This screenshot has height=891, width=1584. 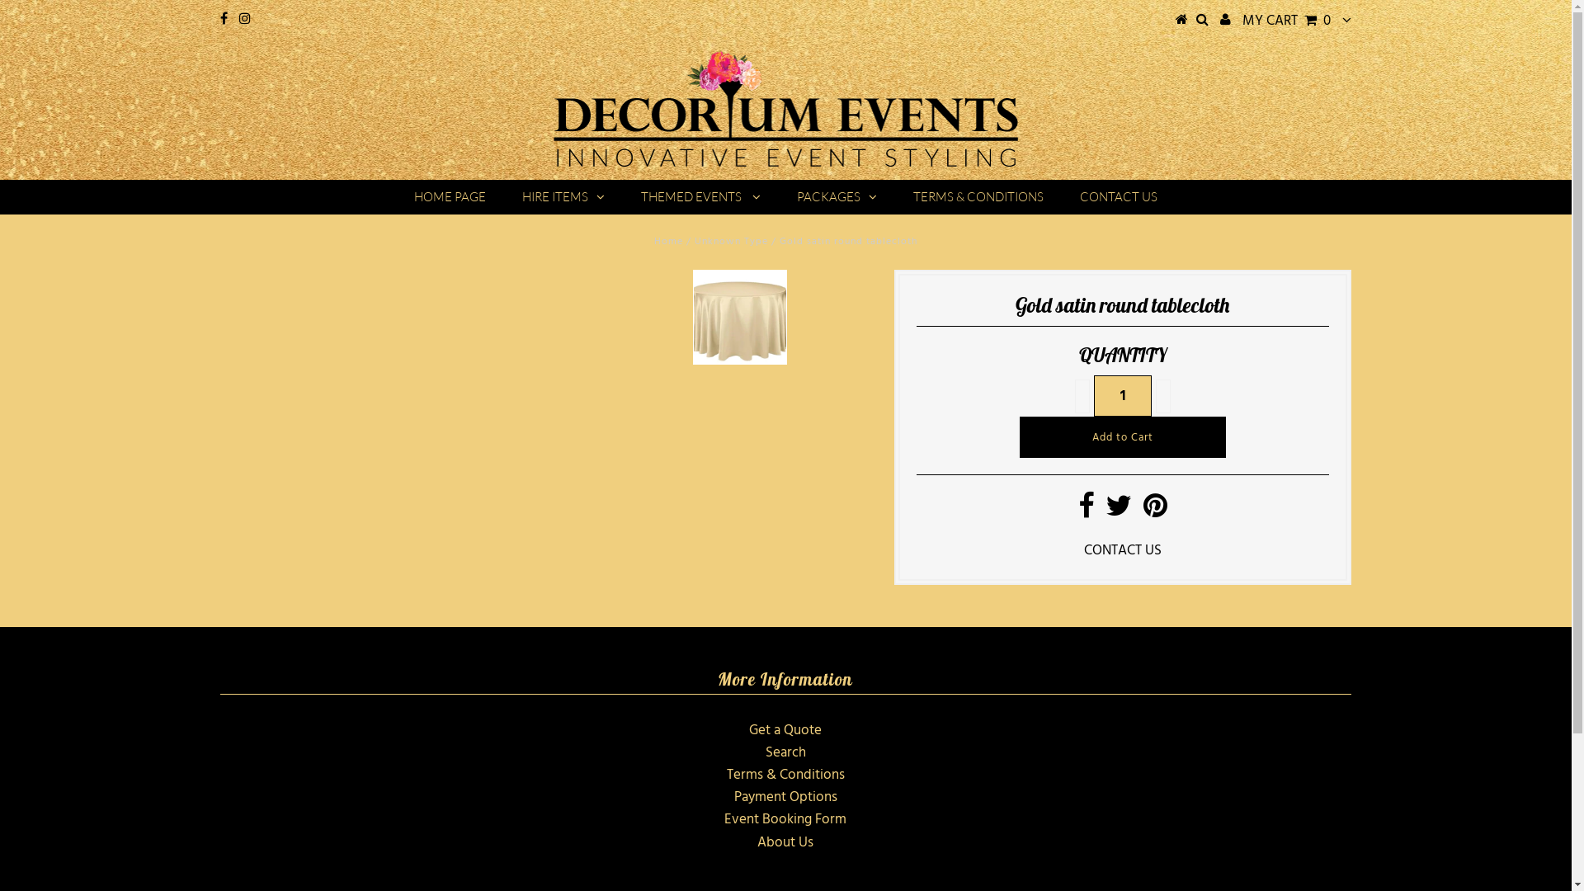 I want to click on TERMS & CONDITIONS, so click(x=978, y=197).